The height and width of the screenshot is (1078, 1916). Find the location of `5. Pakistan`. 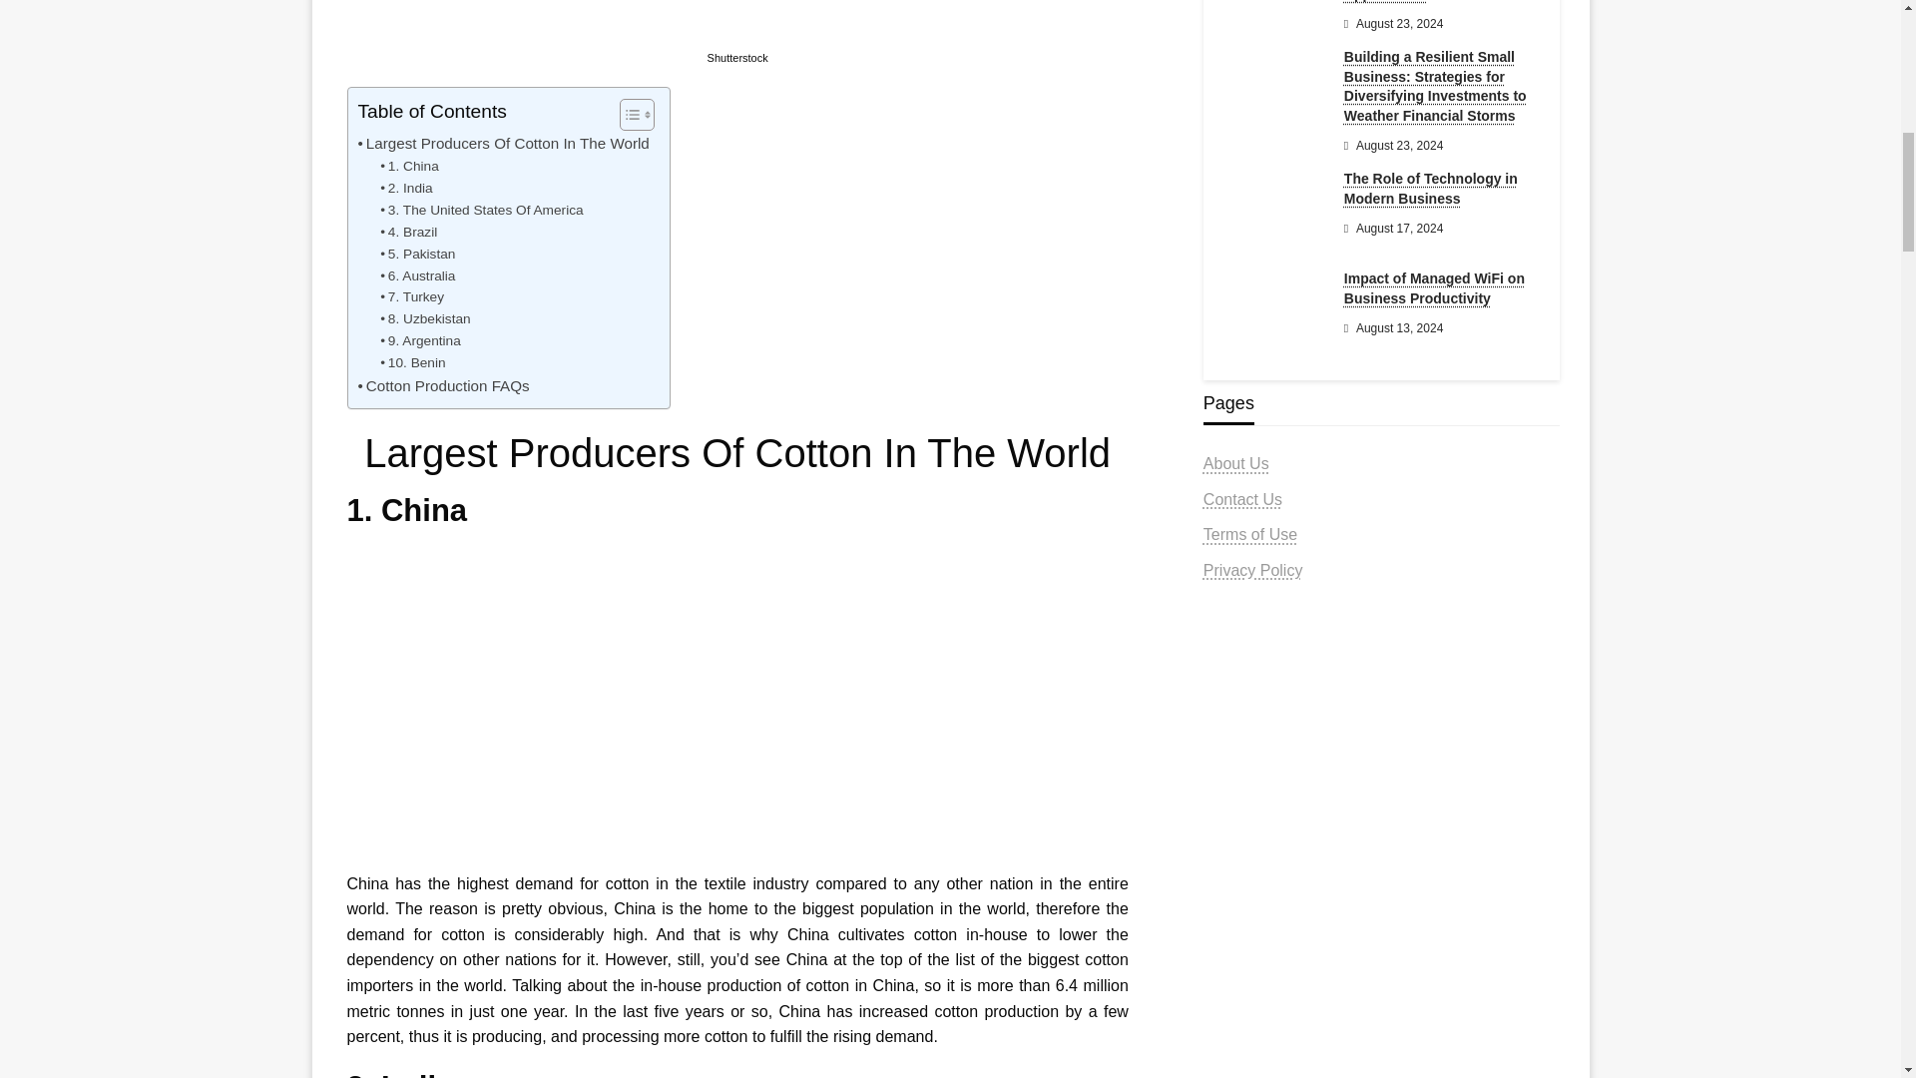

5. Pakistan is located at coordinates (417, 254).